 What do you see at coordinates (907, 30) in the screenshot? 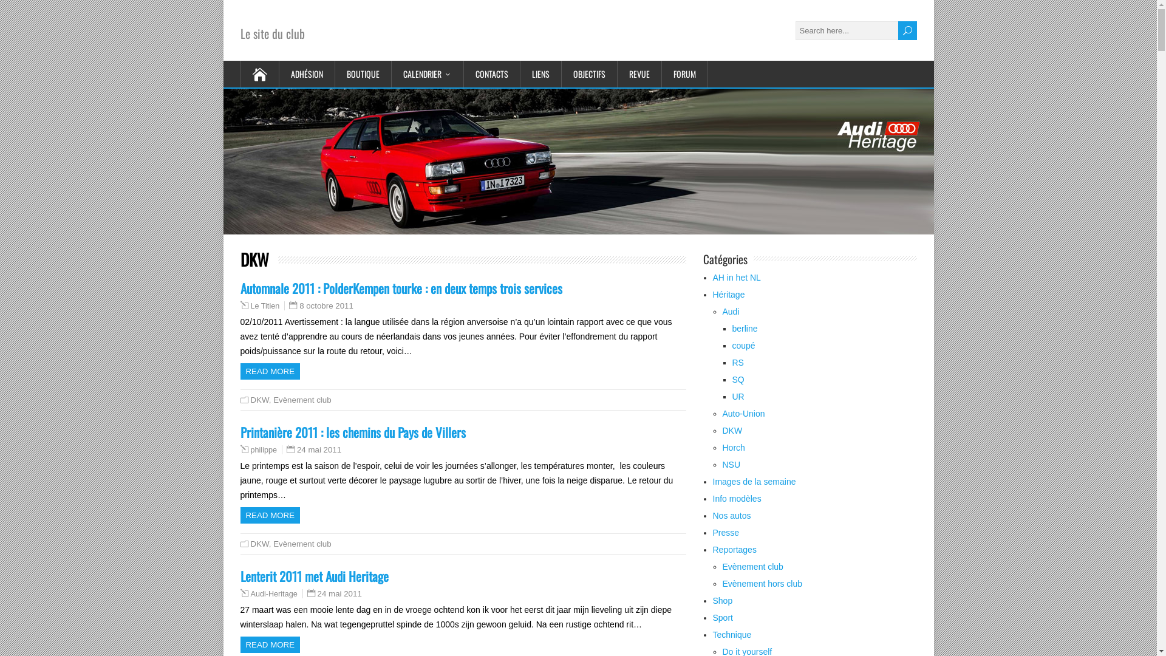
I see `U` at bounding box center [907, 30].